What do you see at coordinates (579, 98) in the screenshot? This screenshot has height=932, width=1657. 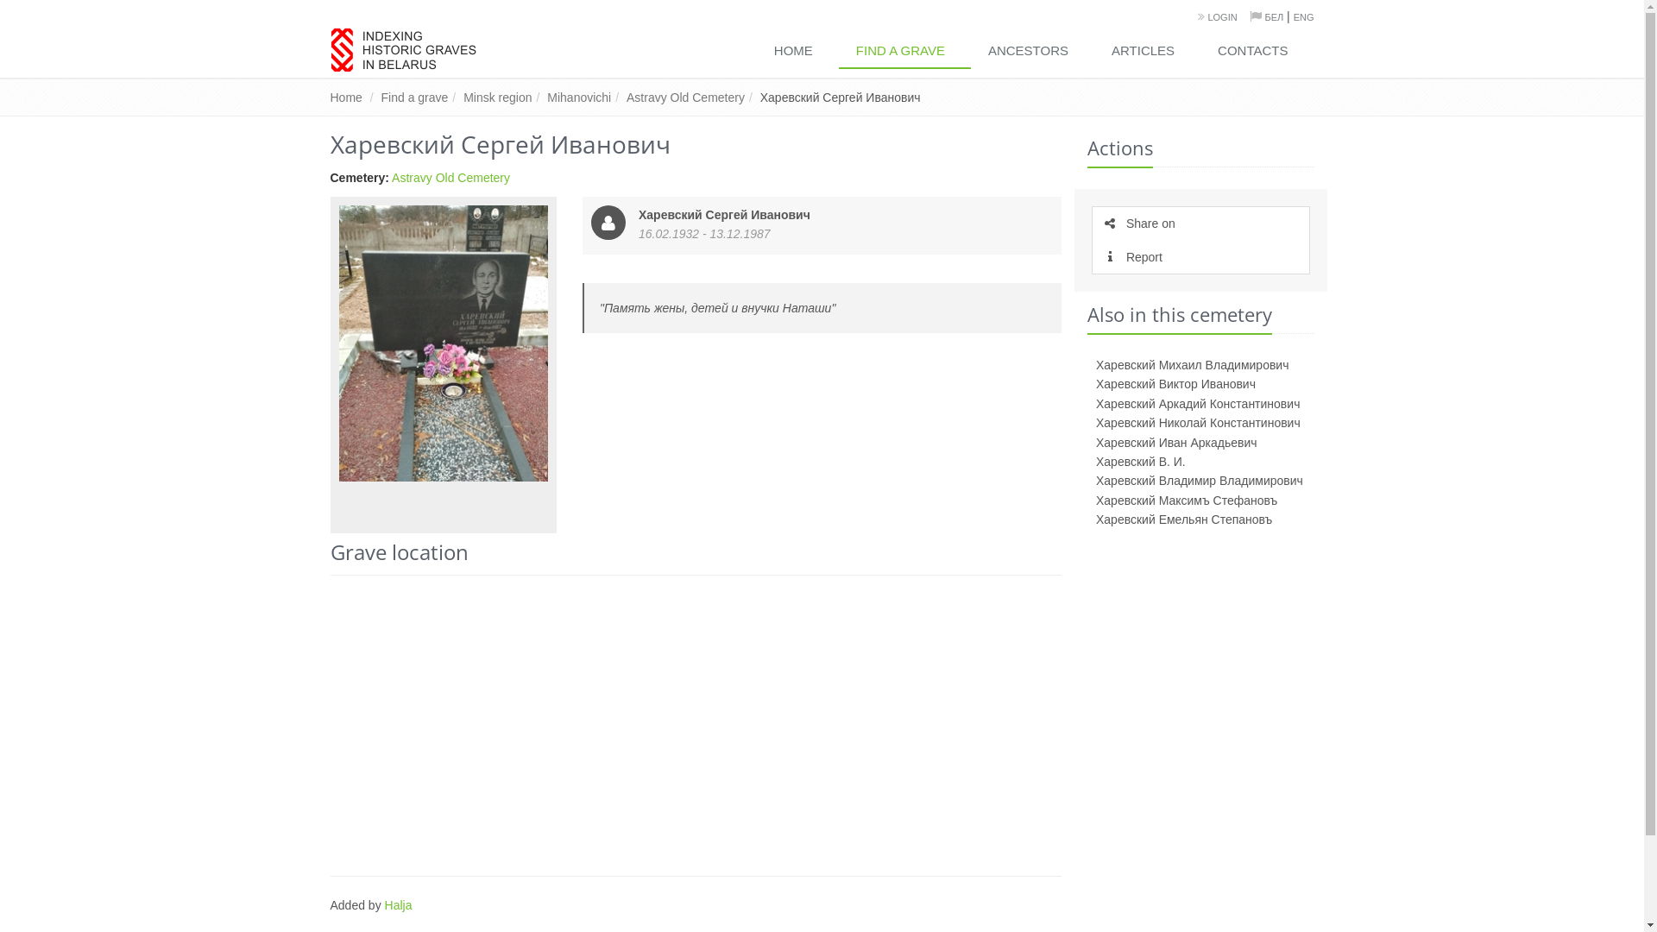 I see `Mihanovichi` at bounding box center [579, 98].